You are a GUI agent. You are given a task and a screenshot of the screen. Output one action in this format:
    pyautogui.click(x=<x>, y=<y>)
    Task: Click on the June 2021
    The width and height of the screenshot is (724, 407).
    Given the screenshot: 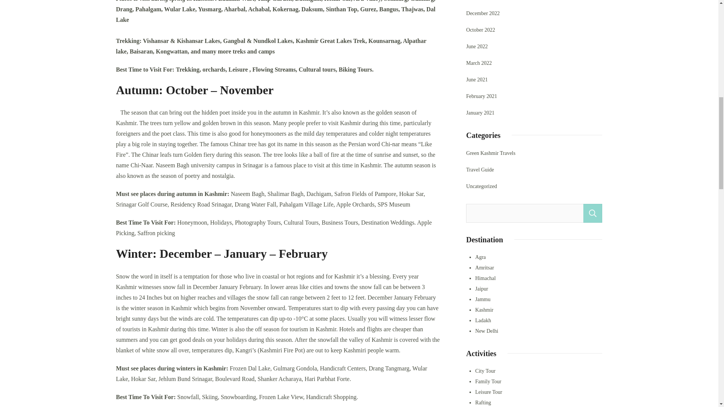 What is the action you would take?
    pyautogui.click(x=477, y=80)
    